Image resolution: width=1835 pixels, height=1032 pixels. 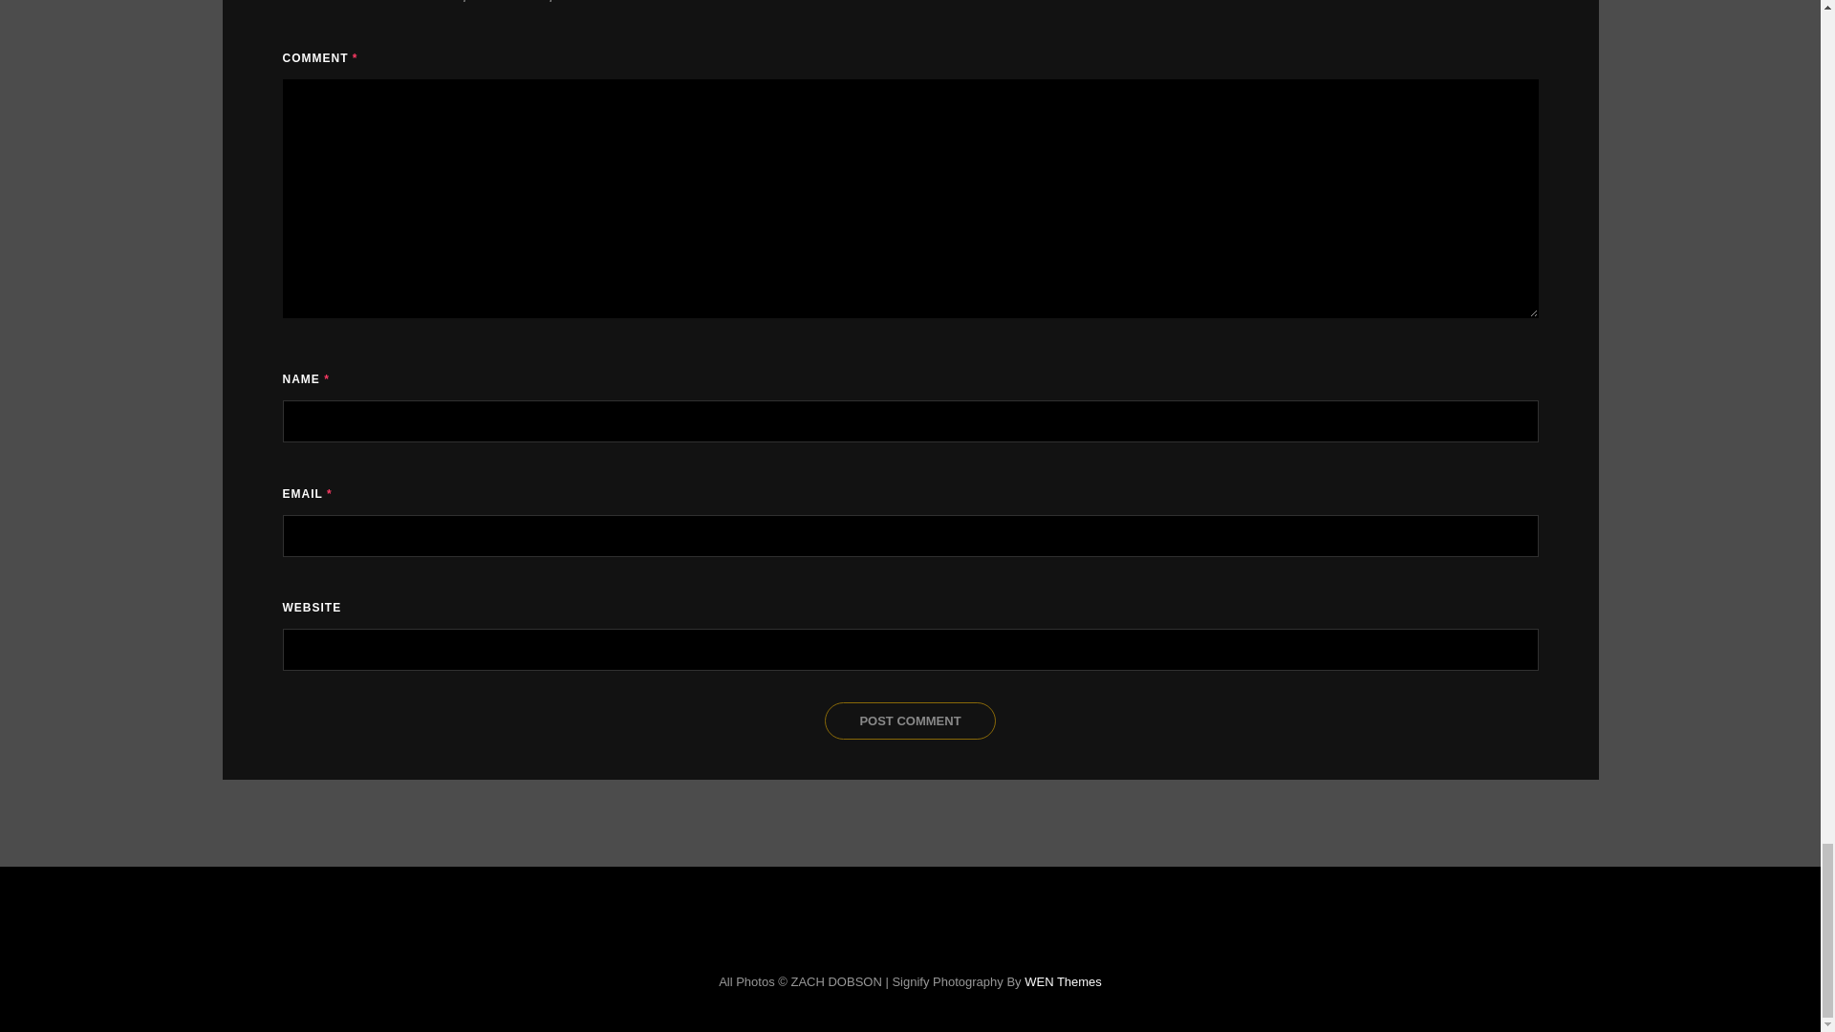 What do you see at coordinates (1063, 980) in the screenshot?
I see `WEN Themes` at bounding box center [1063, 980].